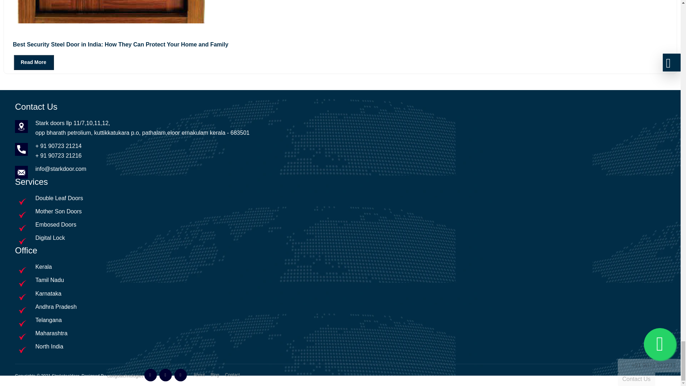  Describe the element at coordinates (340, 267) in the screenshot. I see `Kerala` at that location.